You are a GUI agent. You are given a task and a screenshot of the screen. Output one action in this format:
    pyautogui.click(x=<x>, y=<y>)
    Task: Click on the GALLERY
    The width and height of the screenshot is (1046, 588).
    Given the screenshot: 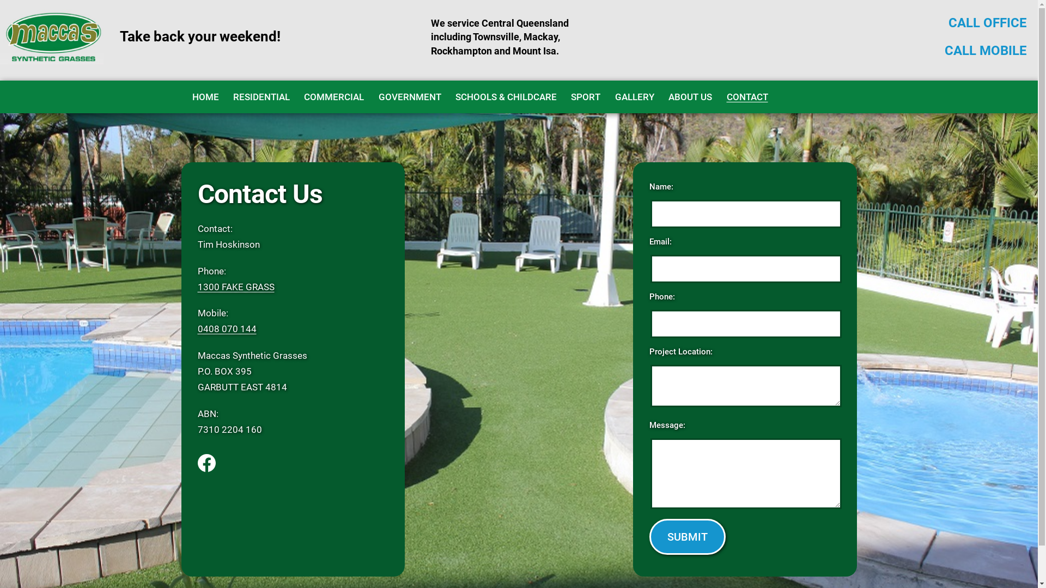 What is the action you would take?
    pyautogui.click(x=635, y=97)
    